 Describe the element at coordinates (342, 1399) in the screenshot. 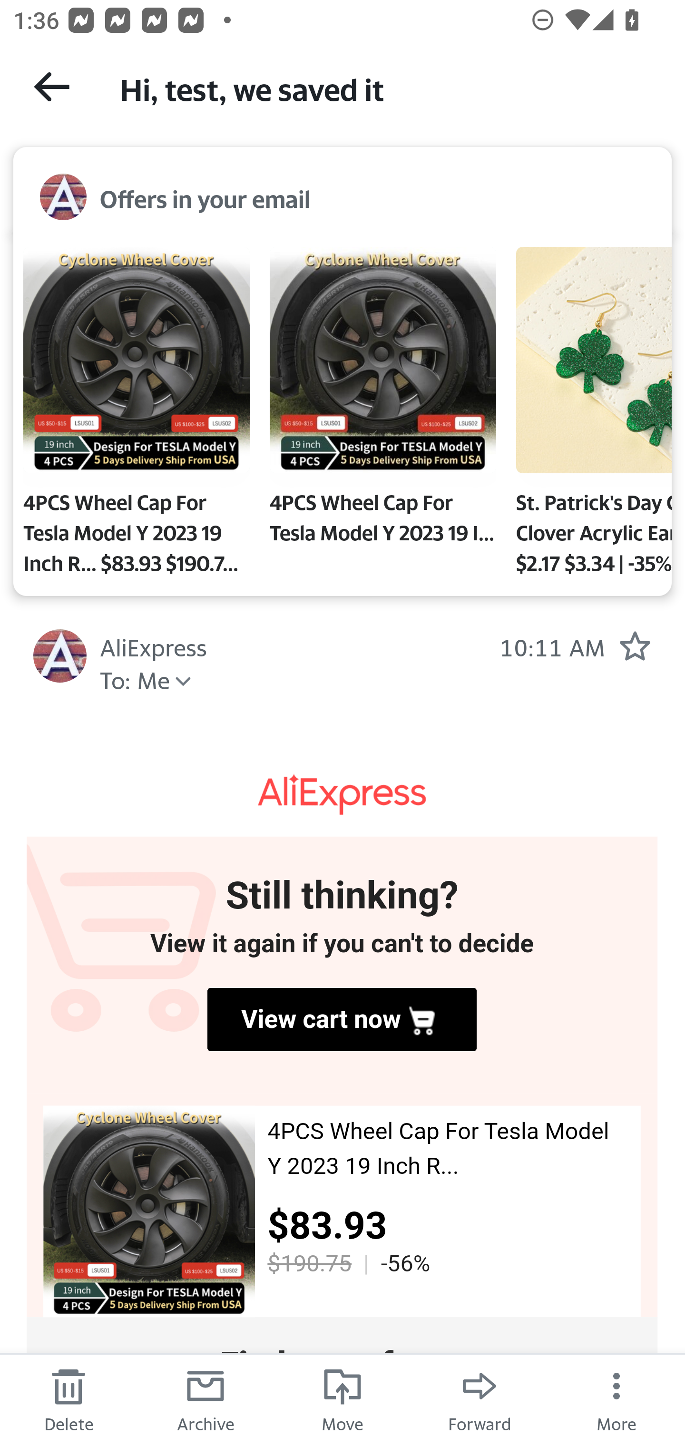

I see `Move` at that location.